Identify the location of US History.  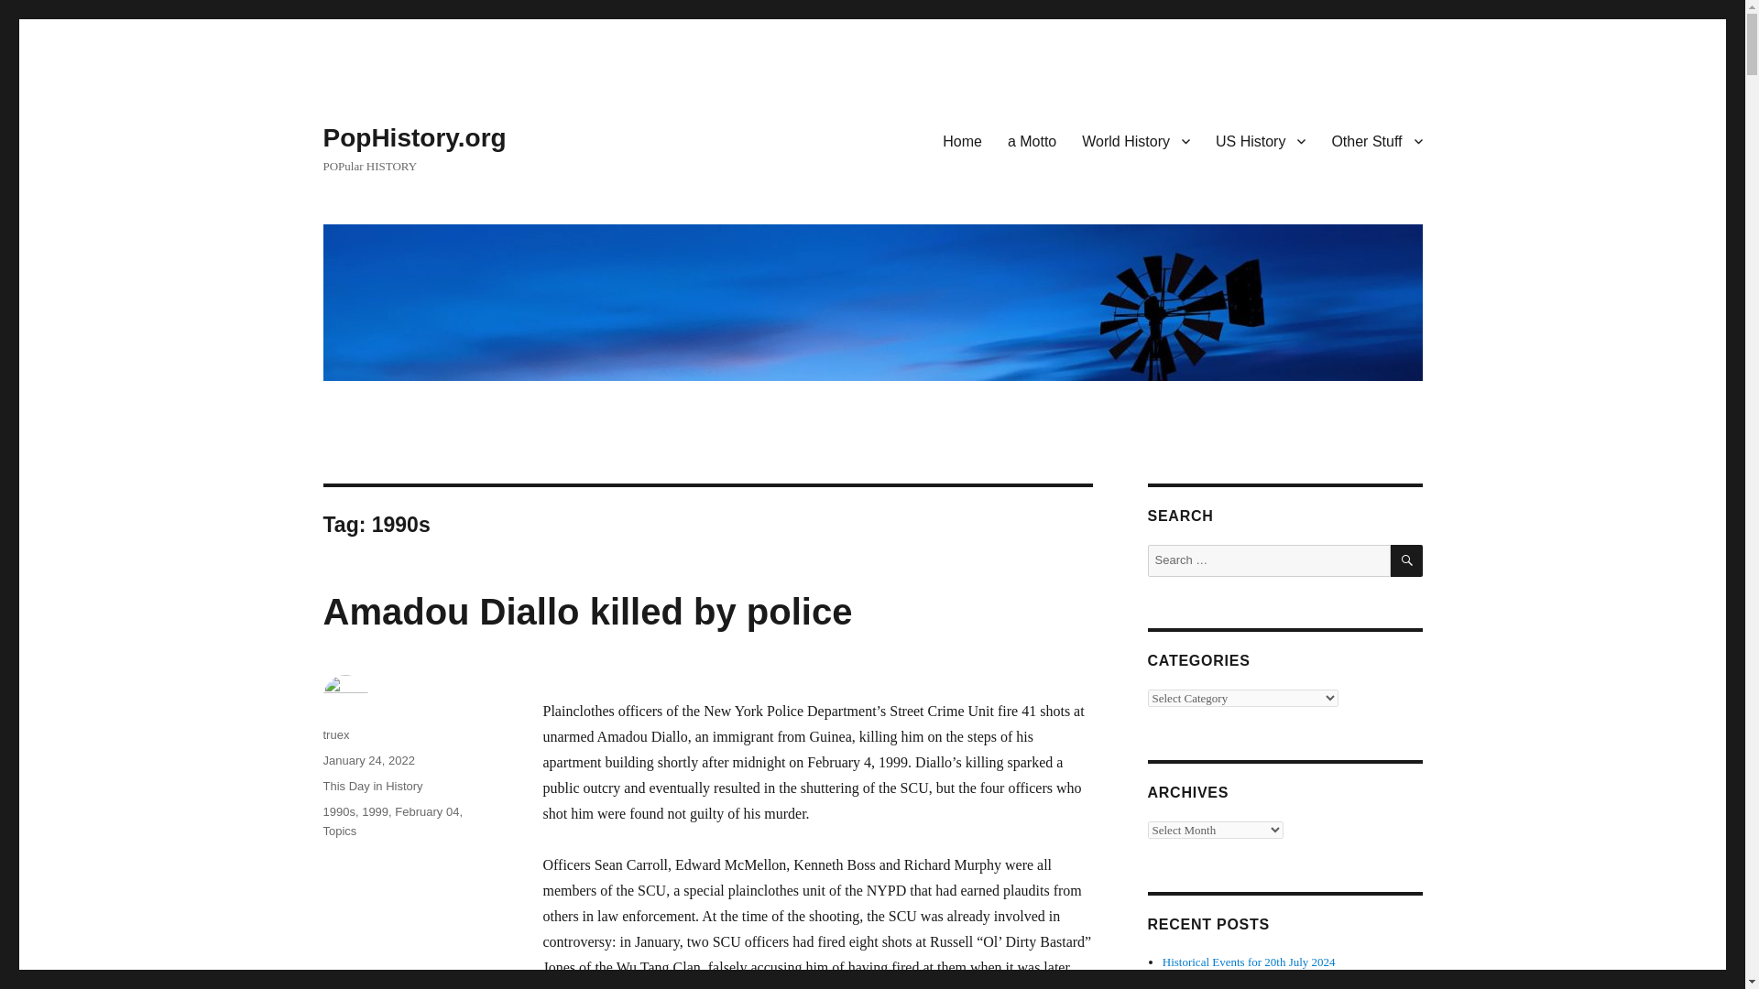
(1261, 140).